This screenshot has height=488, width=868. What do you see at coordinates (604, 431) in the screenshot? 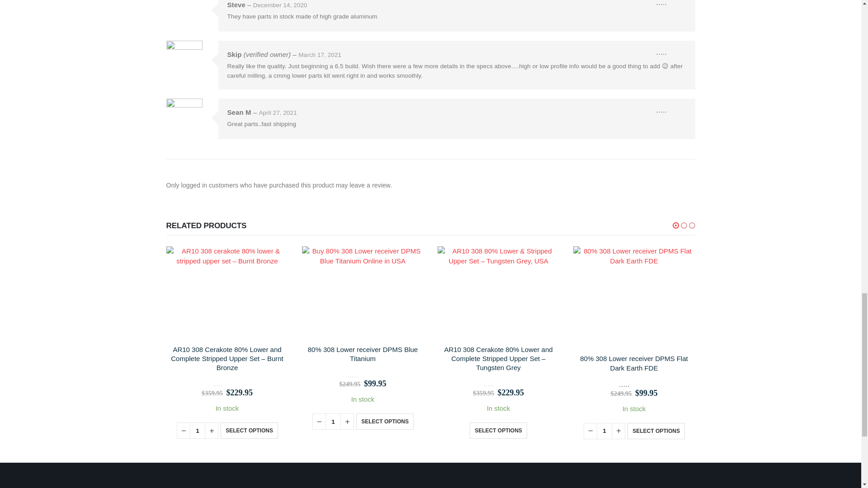
I see `1` at bounding box center [604, 431].